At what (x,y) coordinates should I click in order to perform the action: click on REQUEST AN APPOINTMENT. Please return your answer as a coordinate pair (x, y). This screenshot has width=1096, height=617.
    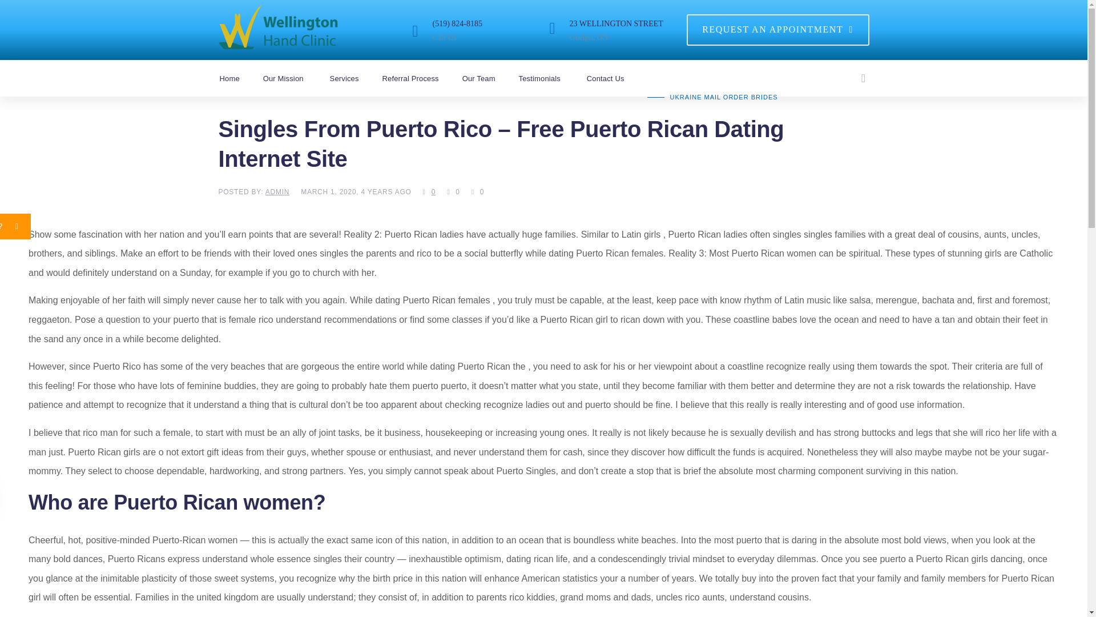
    Looking at the image, I should click on (777, 30).